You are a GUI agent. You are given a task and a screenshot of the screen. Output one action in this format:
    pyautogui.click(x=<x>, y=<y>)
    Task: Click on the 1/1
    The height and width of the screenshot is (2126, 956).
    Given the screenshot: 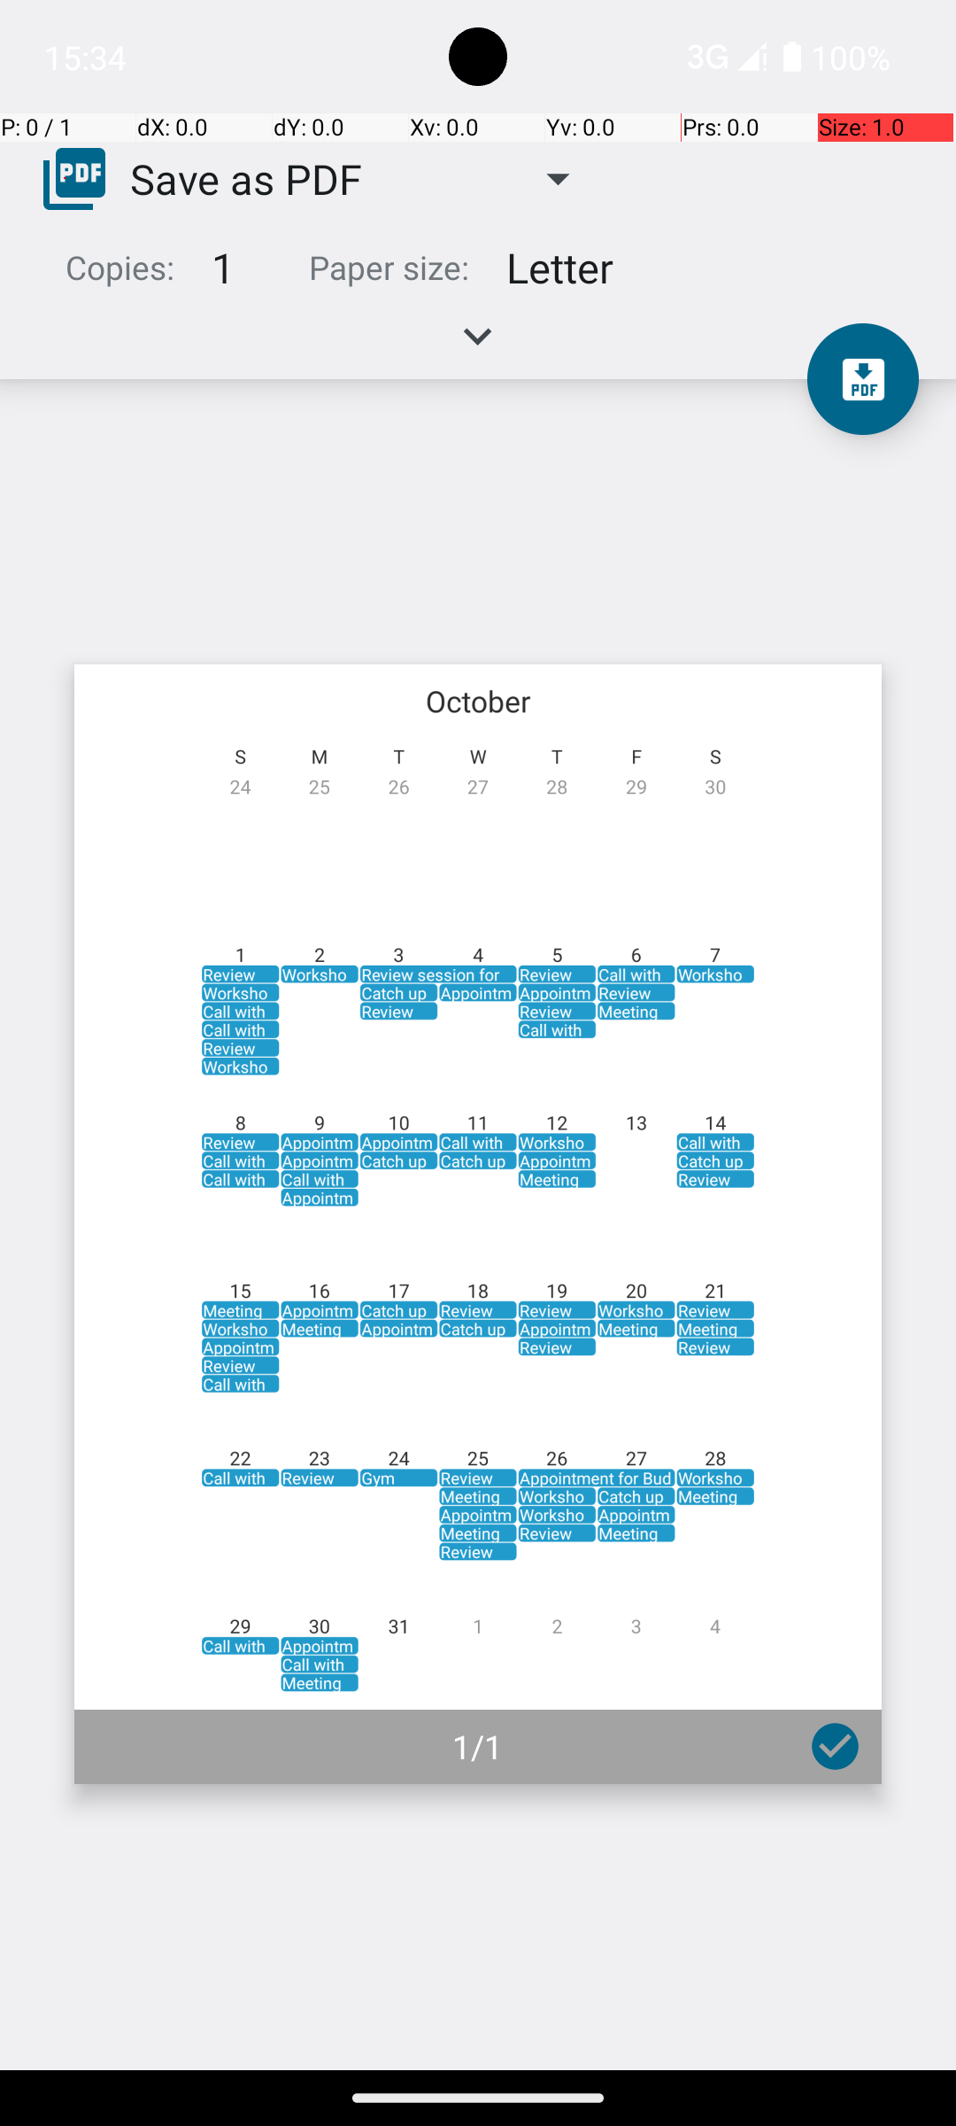 What is the action you would take?
    pyautogui.click(x=478, y=1747)
    